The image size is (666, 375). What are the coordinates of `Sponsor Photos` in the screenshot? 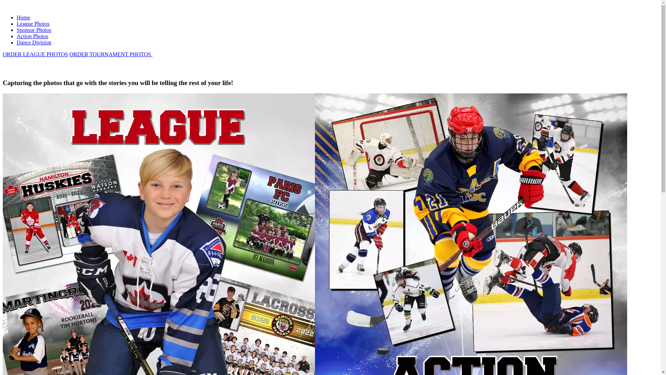 It's located at (34, 30).